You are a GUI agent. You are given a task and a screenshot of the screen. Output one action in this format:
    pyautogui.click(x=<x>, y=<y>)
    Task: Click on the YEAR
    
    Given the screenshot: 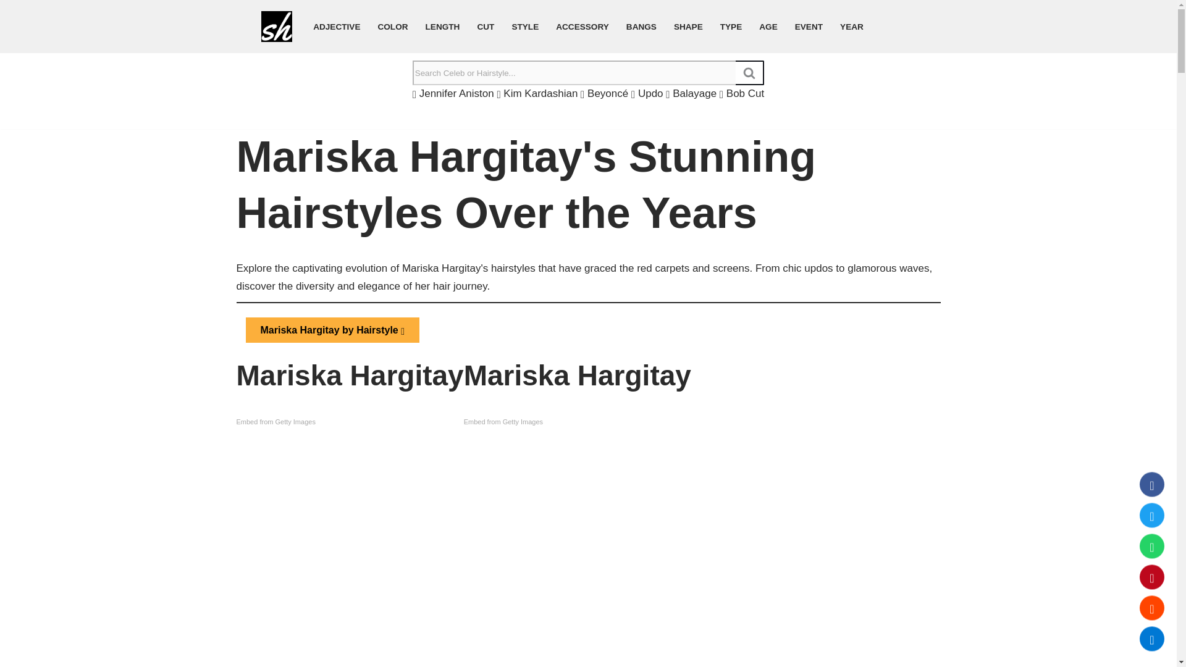 What is the action you would take?
    pyautogui.click(x=851, y=26)
    